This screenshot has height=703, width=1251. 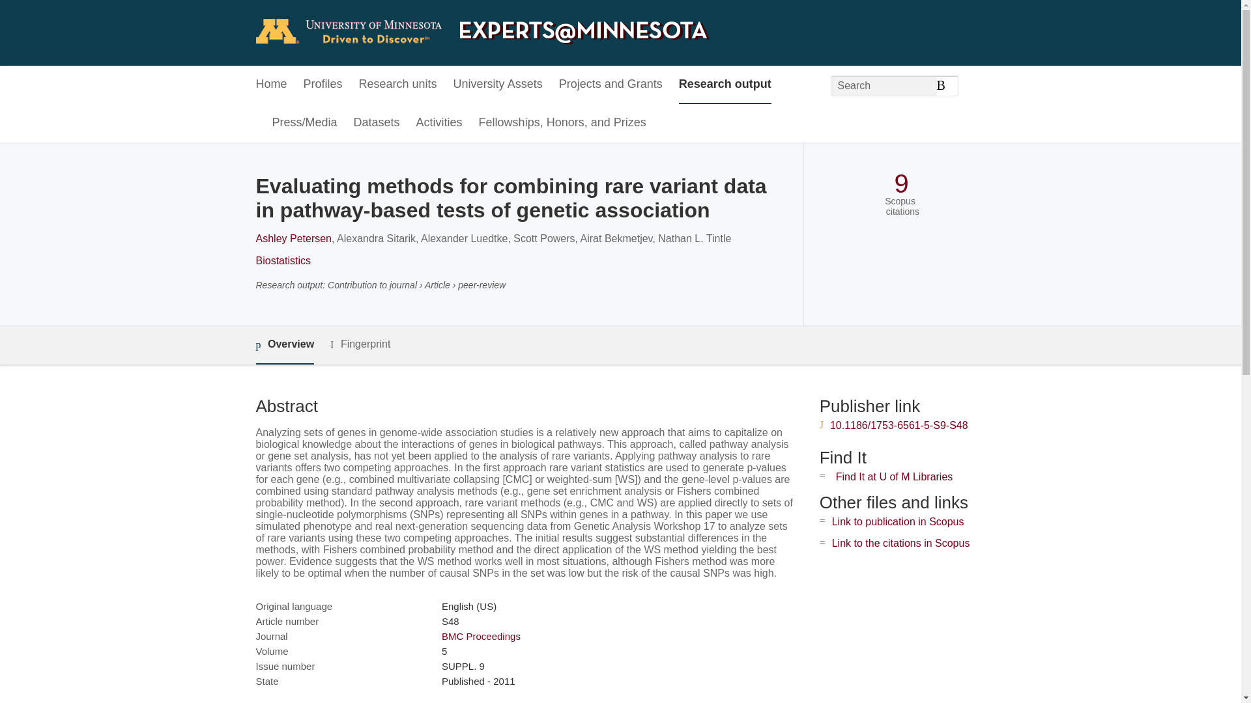 I want to click on Research output, so click(x=725, y=85).